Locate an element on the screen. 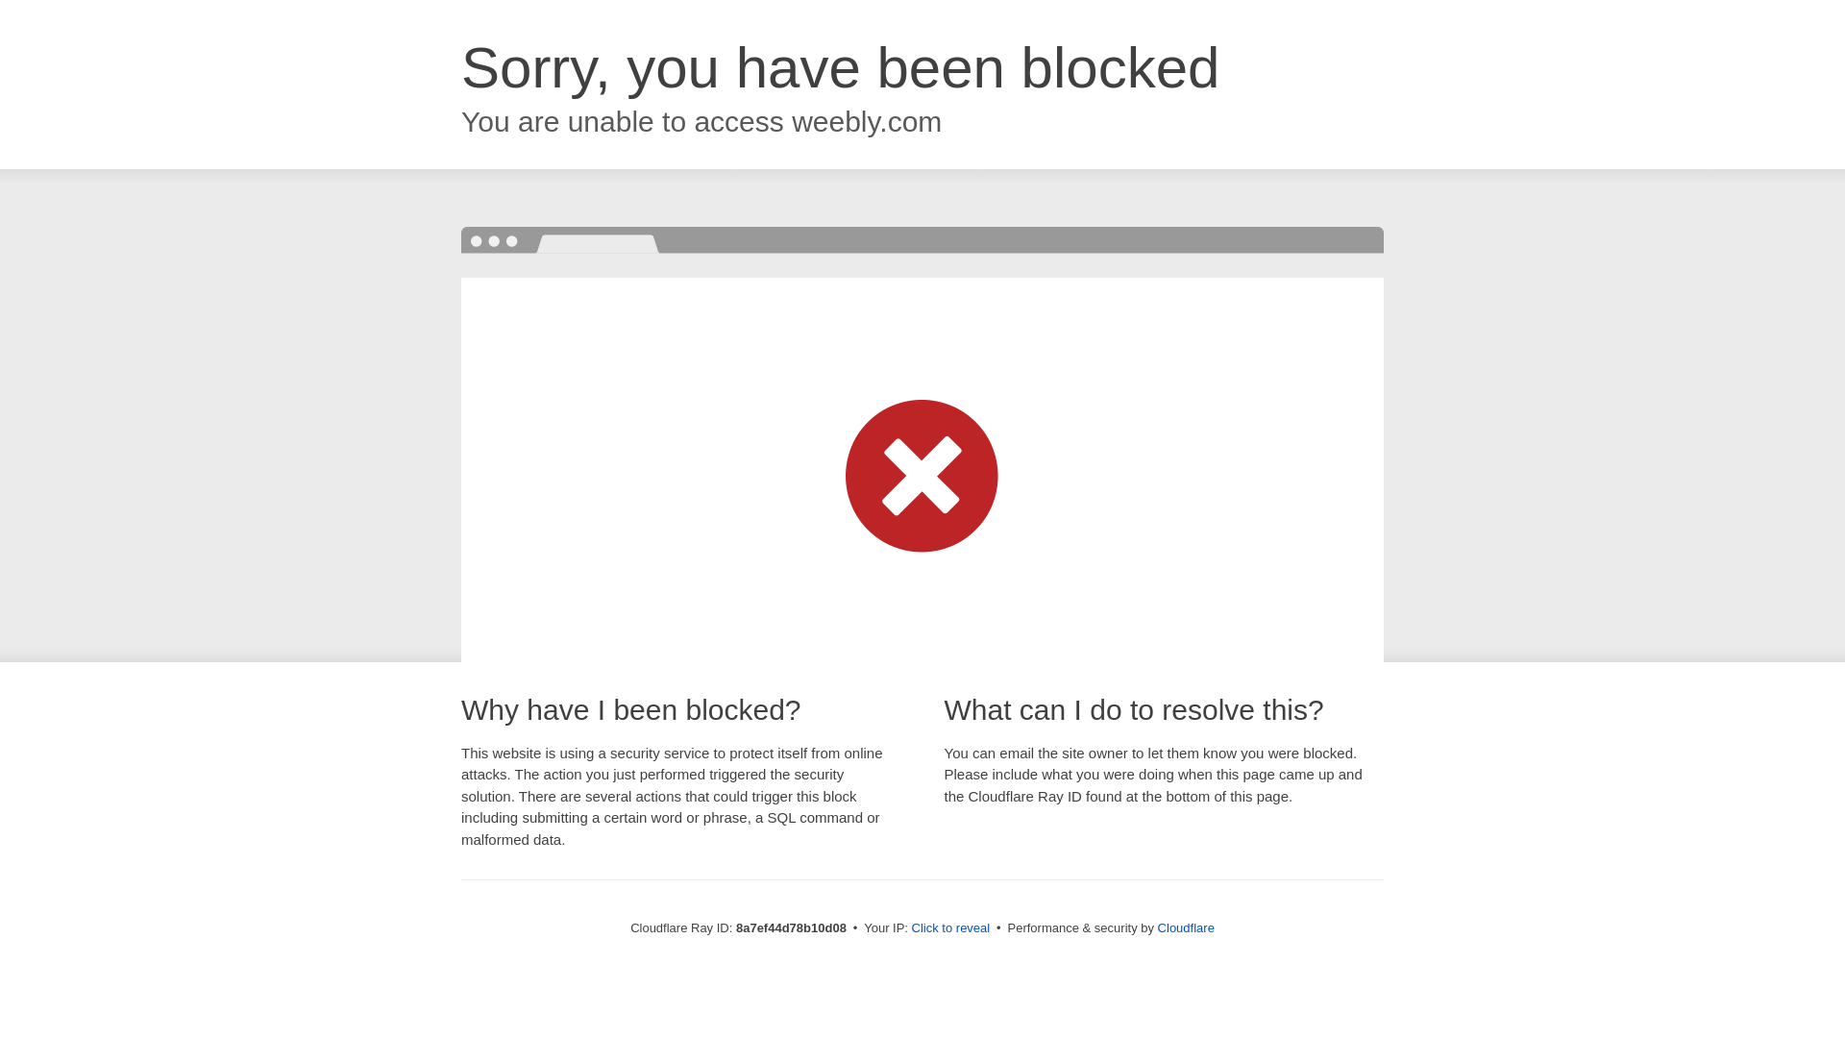 The width and height of the screenshot is (1845, 1038). Cloudflare is located at coordinates (1186, 927).